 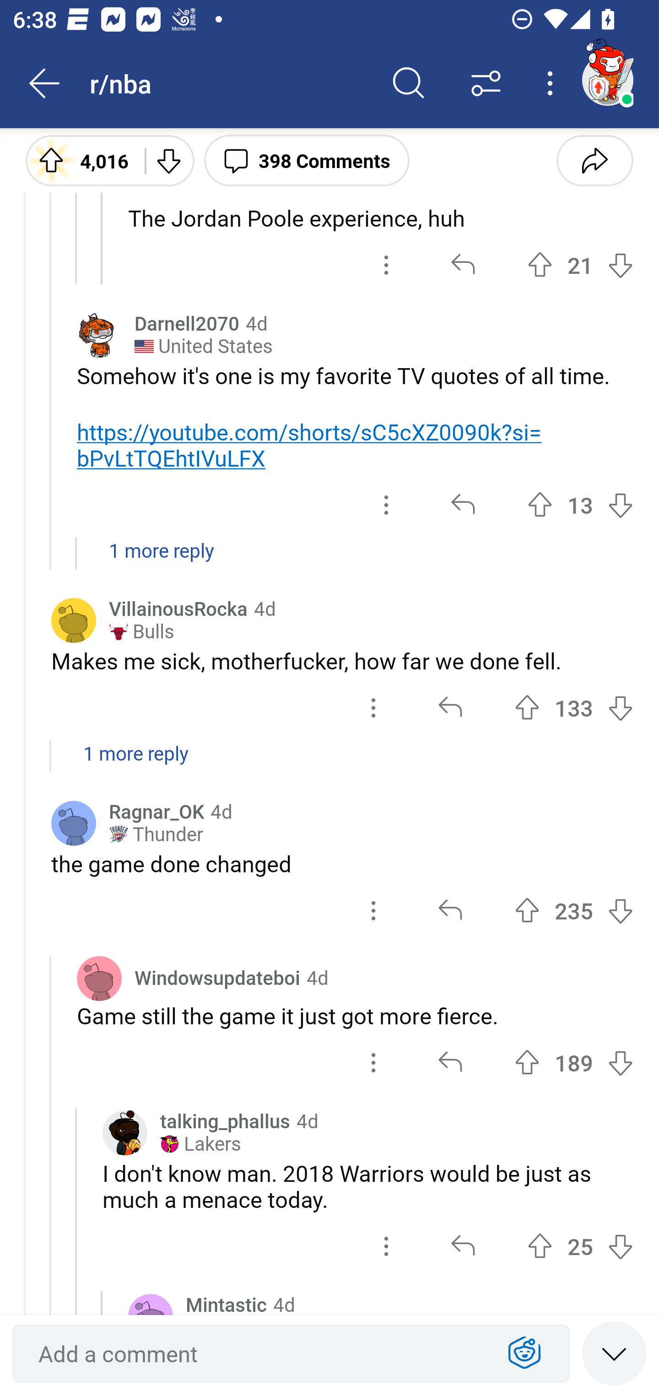 What do you see at coordinates (614, 1353) in the screenshot?
I see `Speed read` at bounding box center [614, 1353].